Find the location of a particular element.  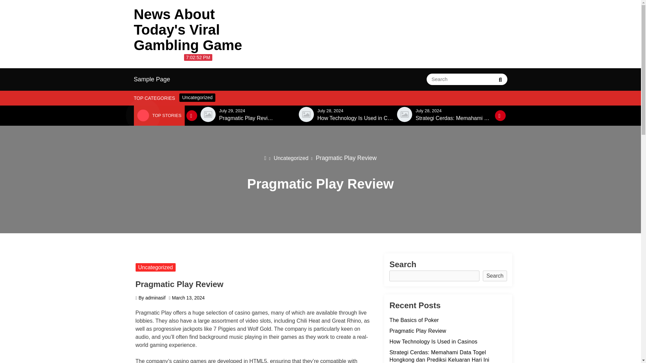

Pragmatic Play Review is located at coordinates (247, 118).